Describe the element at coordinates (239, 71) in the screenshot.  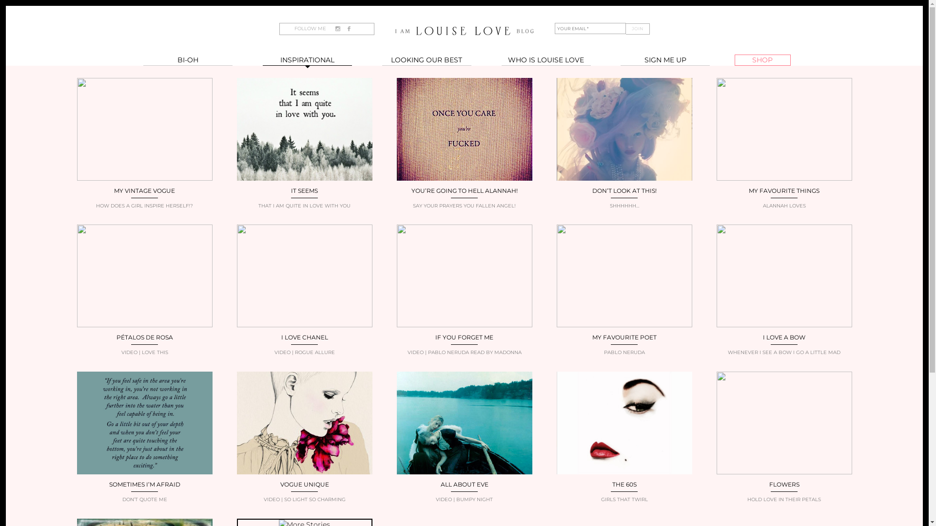
I see `SKIP TO CONTENT` at that location.